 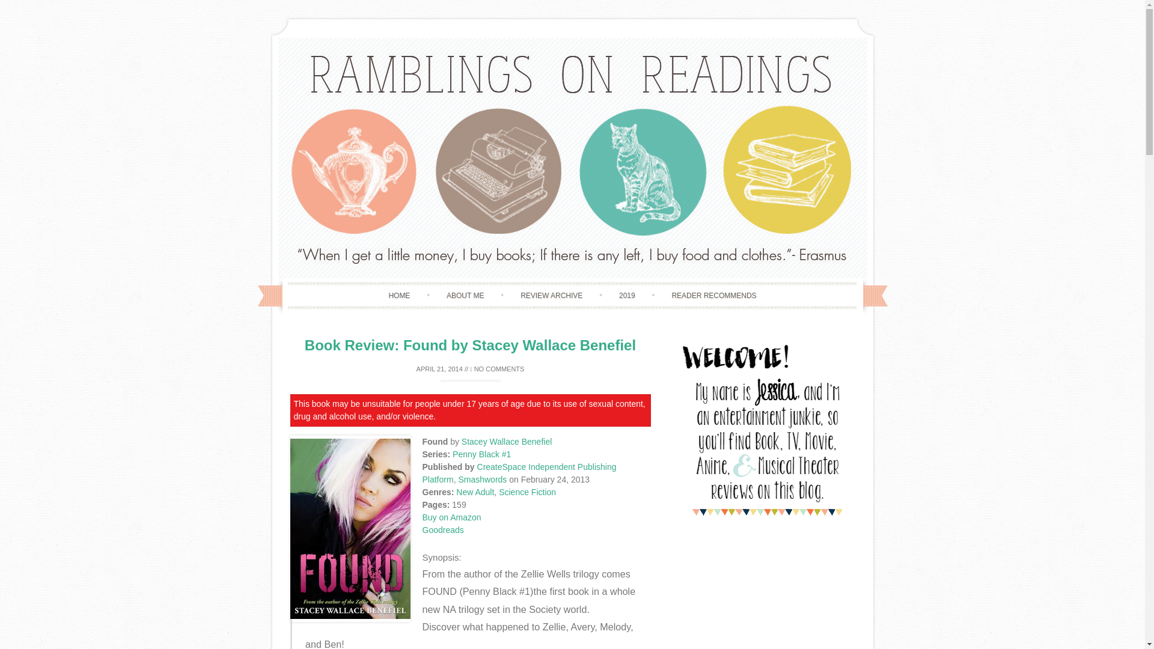 What do you see at coordinates (482, 479) in the screenshot?
I see `Smashwords` at bounding box center [482, 479].